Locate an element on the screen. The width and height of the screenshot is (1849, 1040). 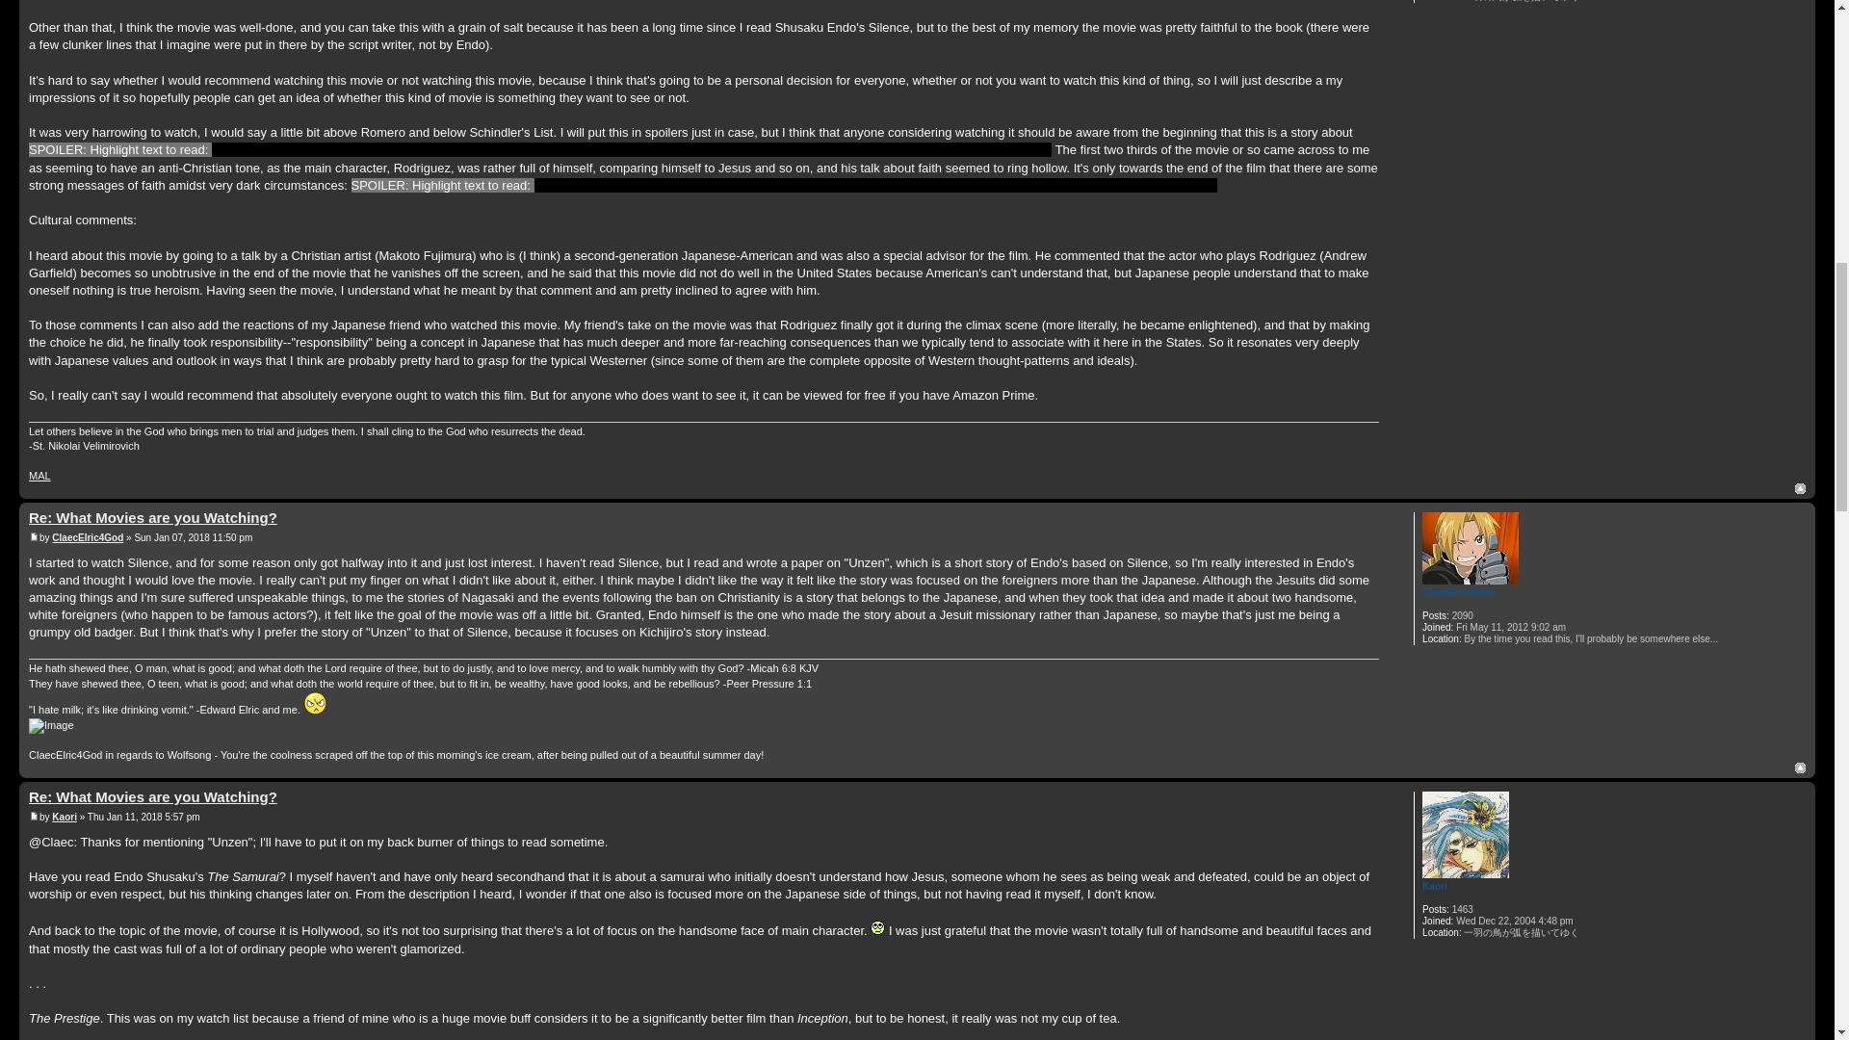
Post is located at coordinates (34, 537).